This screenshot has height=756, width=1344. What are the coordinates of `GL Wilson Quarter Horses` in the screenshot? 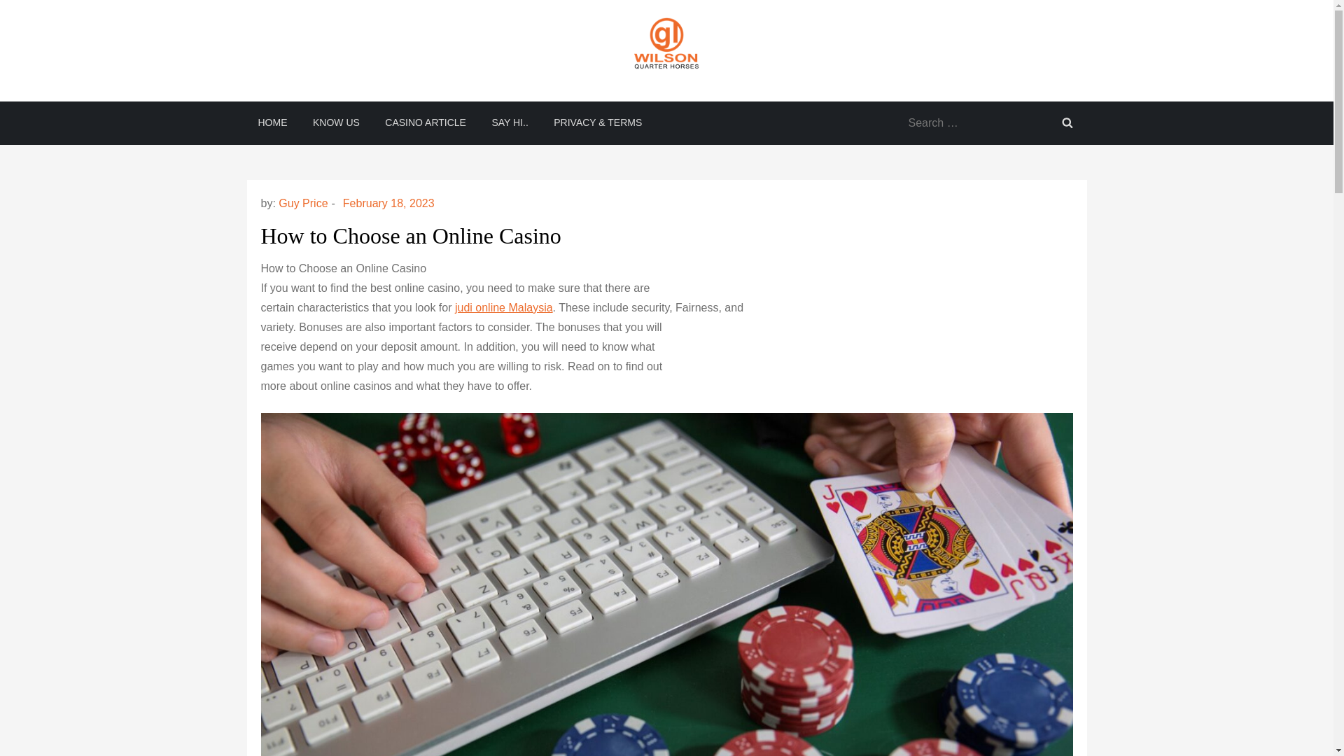 It's located at (367, 96).